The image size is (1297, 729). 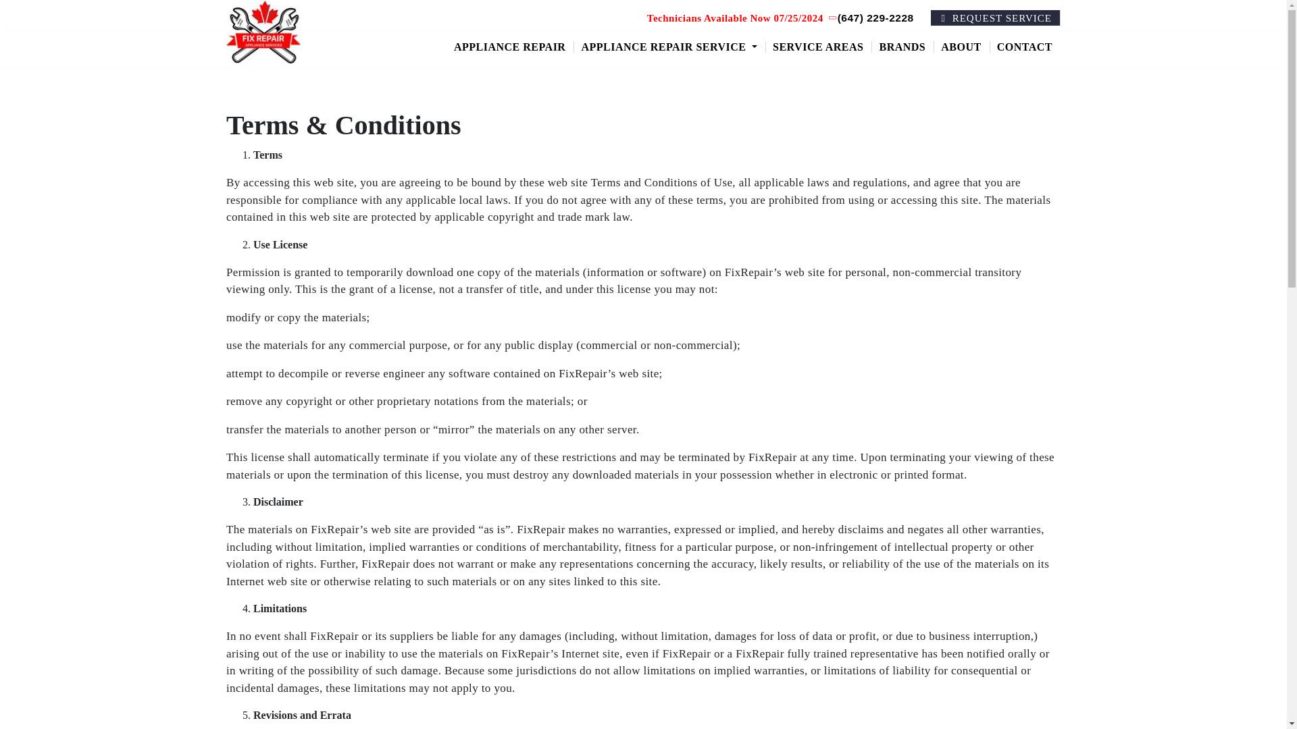 I want to click on APPLIANCE REPAIR SERVICE, so click(x=670, y=46).